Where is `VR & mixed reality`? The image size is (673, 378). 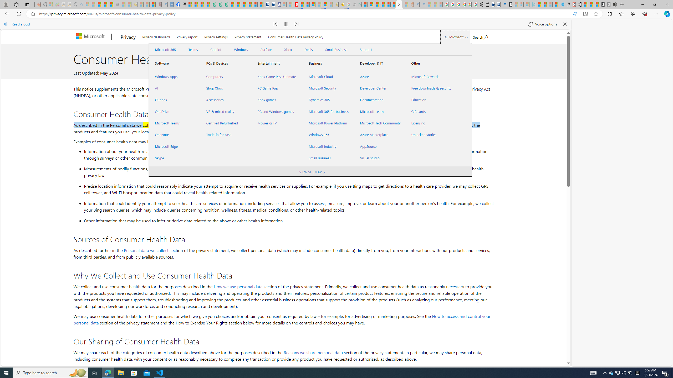 VR & mixed reality is located at coordinates (225, 111).